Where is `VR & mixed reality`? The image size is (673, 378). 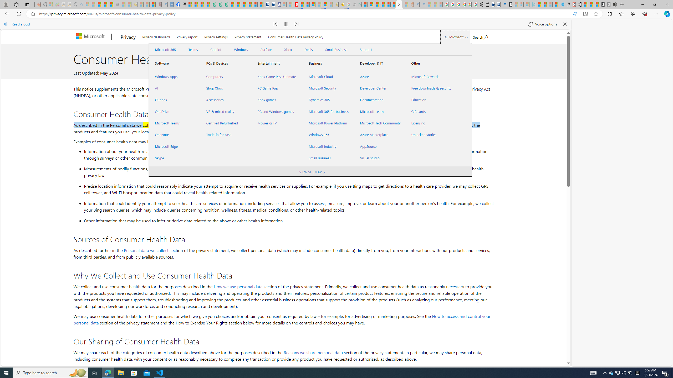 VR & mixed reality is located at coordinates (225, 111).